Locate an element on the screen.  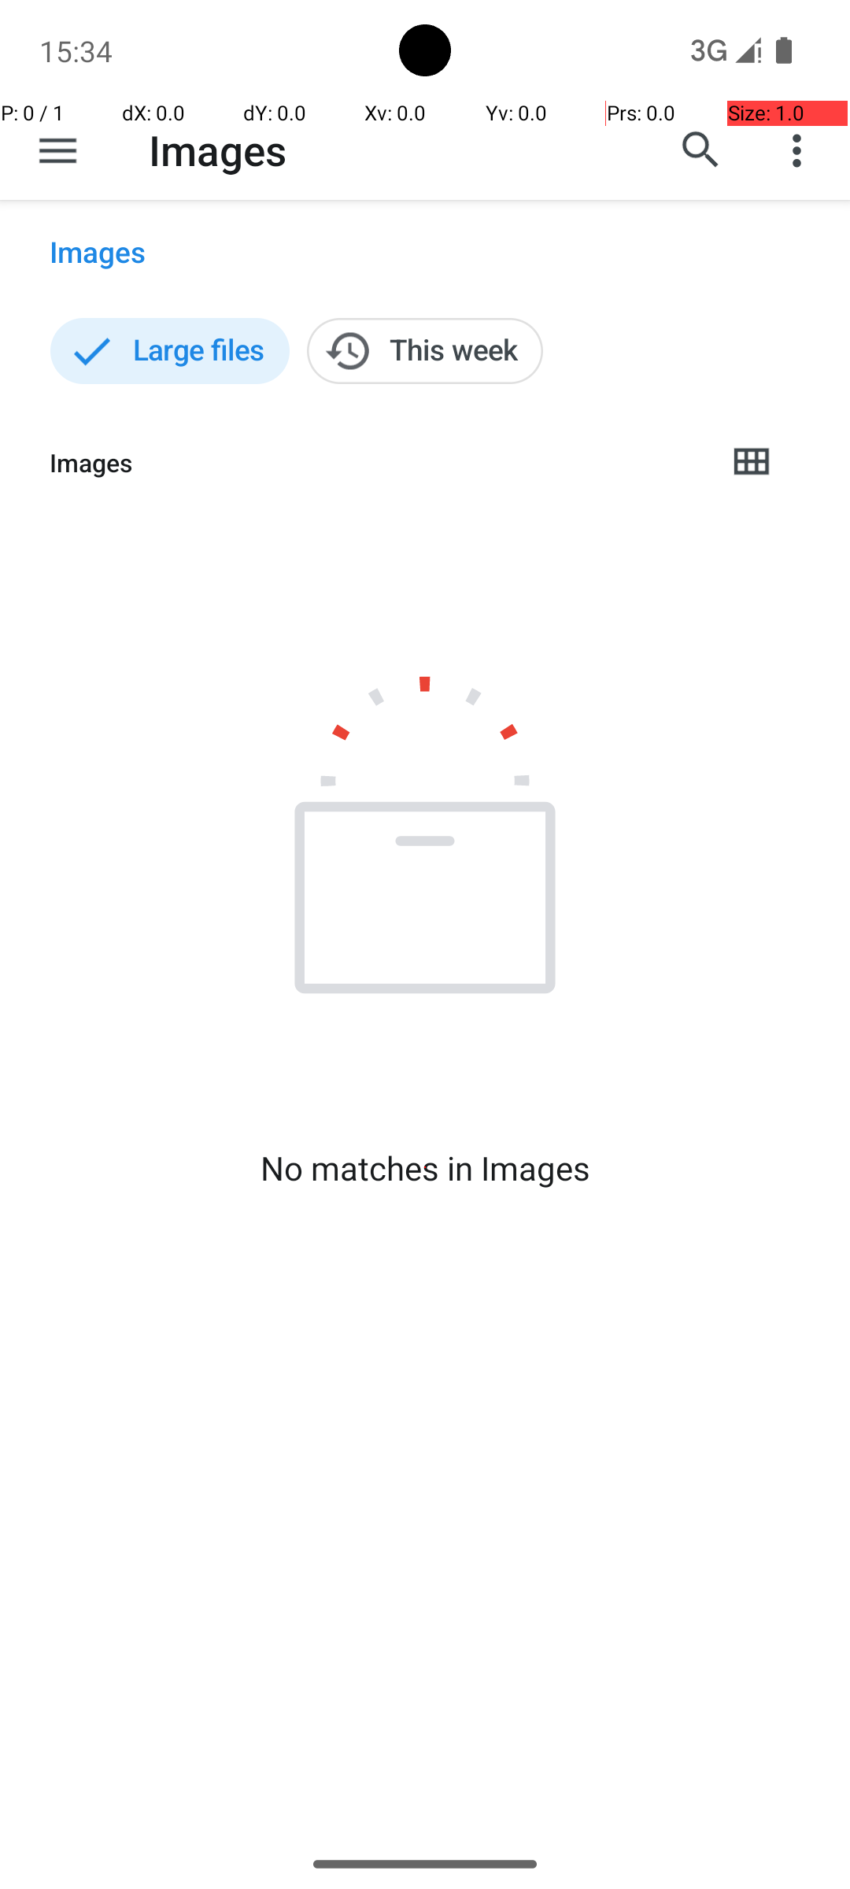
This week is located at coordinates (425, 351).